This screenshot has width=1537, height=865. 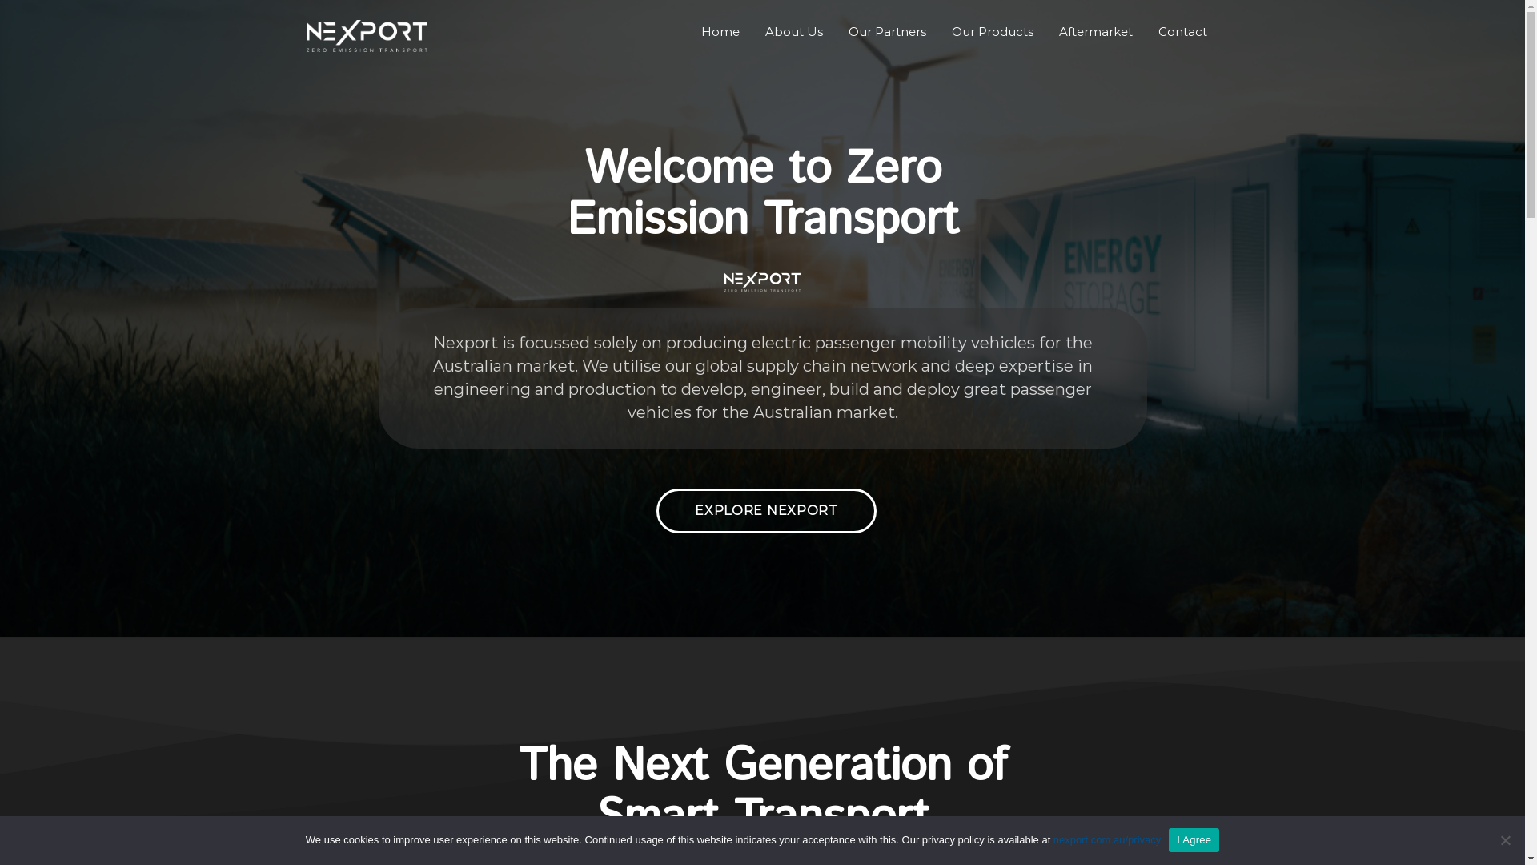 I want to click on Our Products, so click(x=992, y=32).